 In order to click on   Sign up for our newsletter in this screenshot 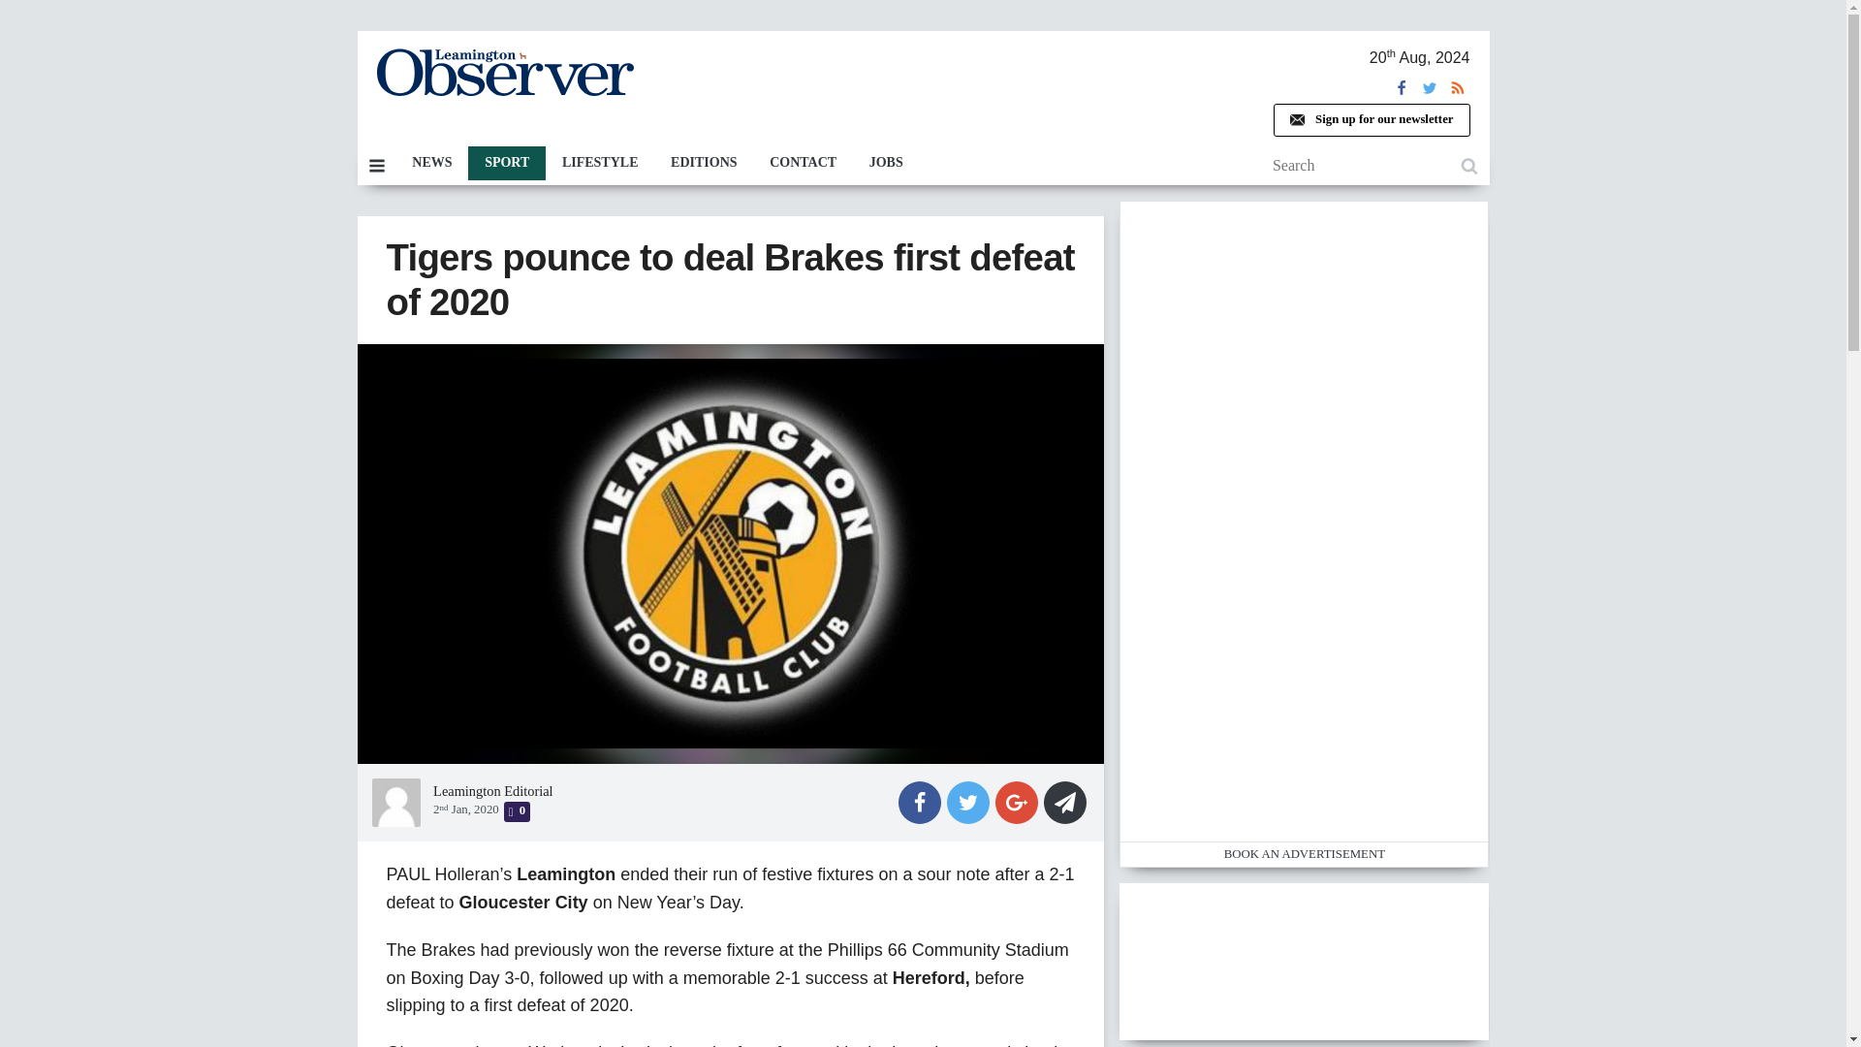, I will do `click(1371, 120)`.